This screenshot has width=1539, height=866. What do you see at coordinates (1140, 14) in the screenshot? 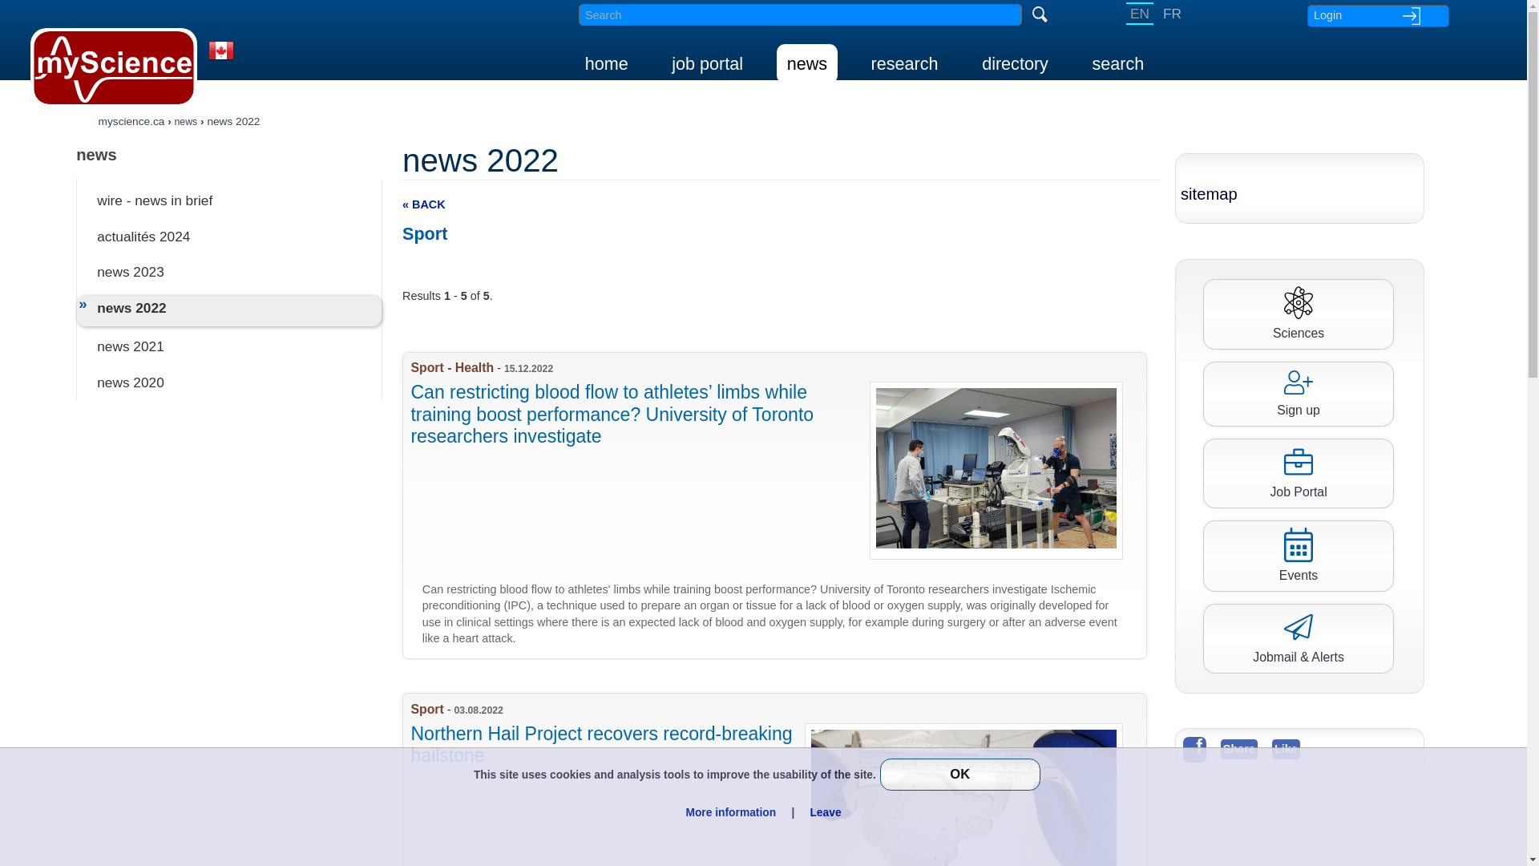
I see `EN` at bounding box center [1140, 14].